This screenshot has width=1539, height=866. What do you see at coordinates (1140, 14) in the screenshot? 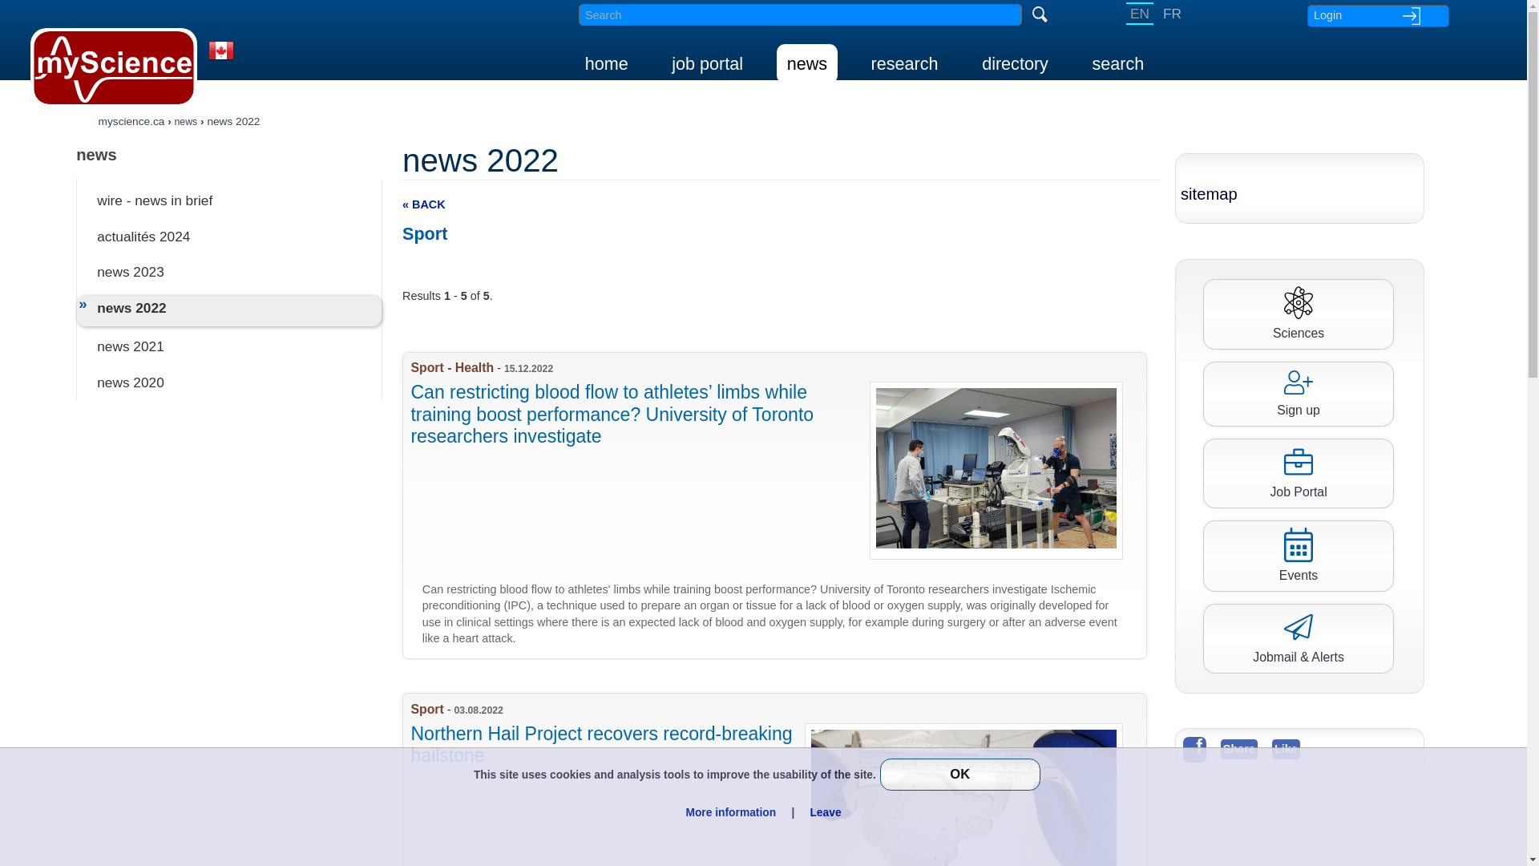
I see `EN` at bounding box center [1140, 14].